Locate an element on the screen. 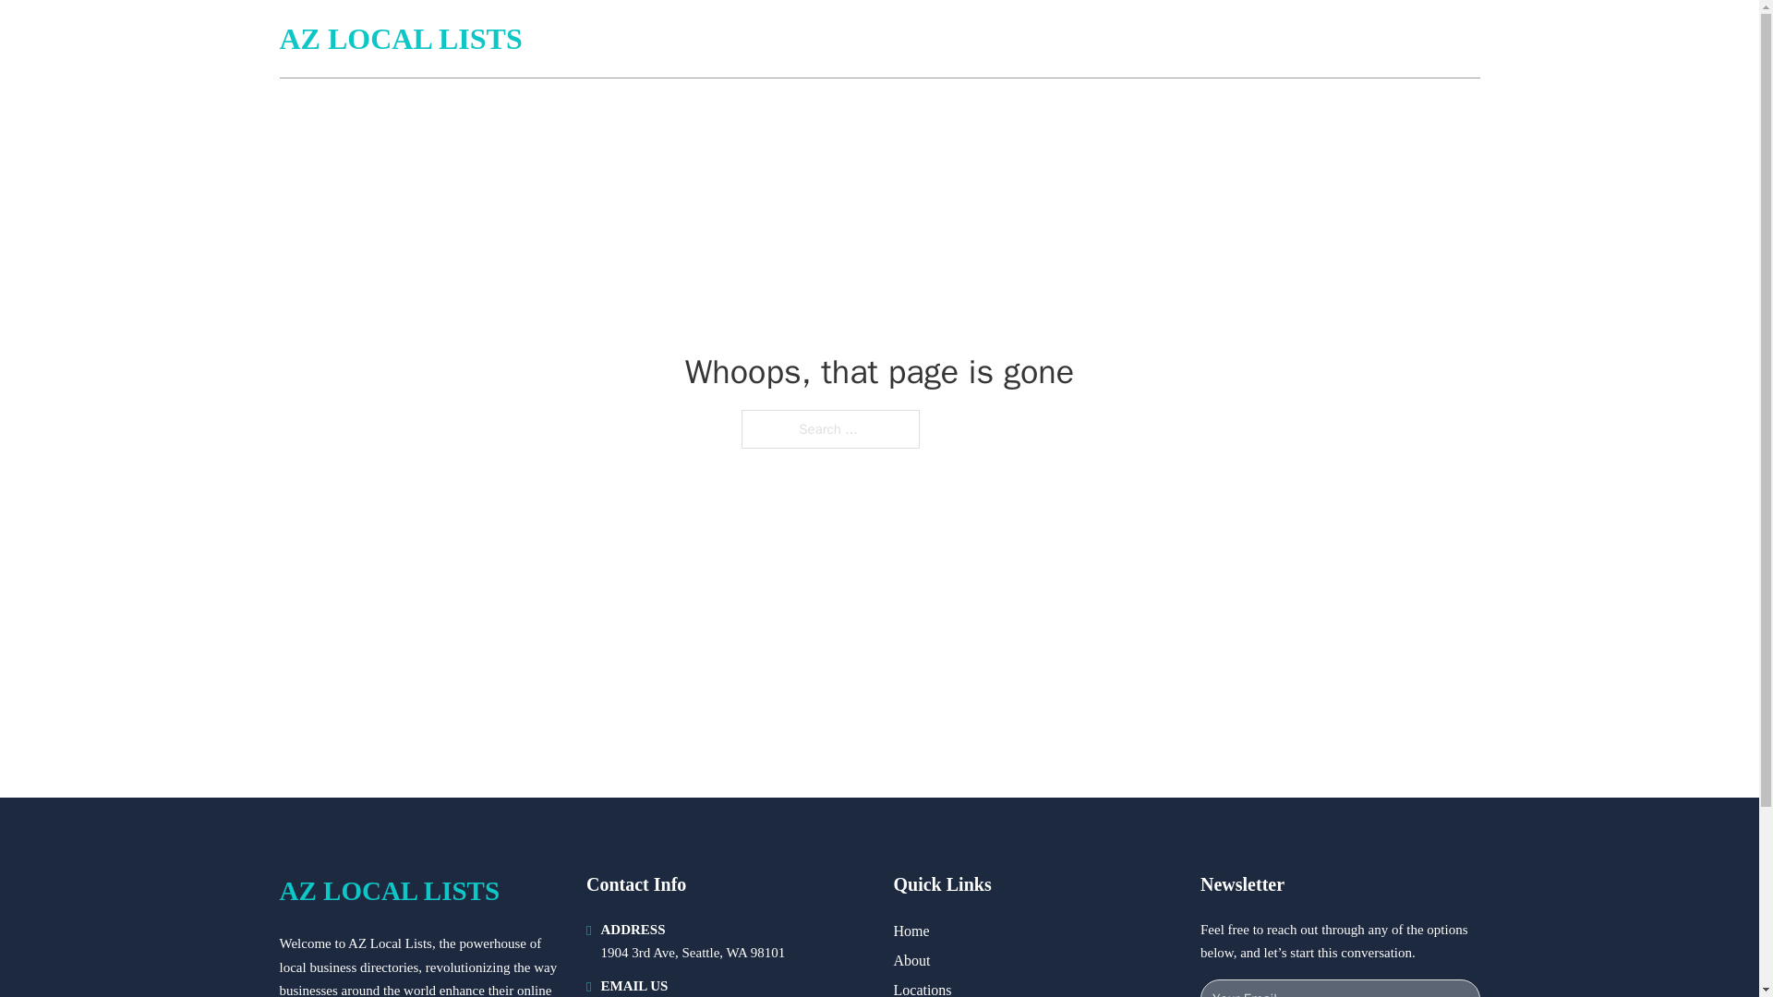  AZ LOCAL LISTS is located at coordinates (389, 891).